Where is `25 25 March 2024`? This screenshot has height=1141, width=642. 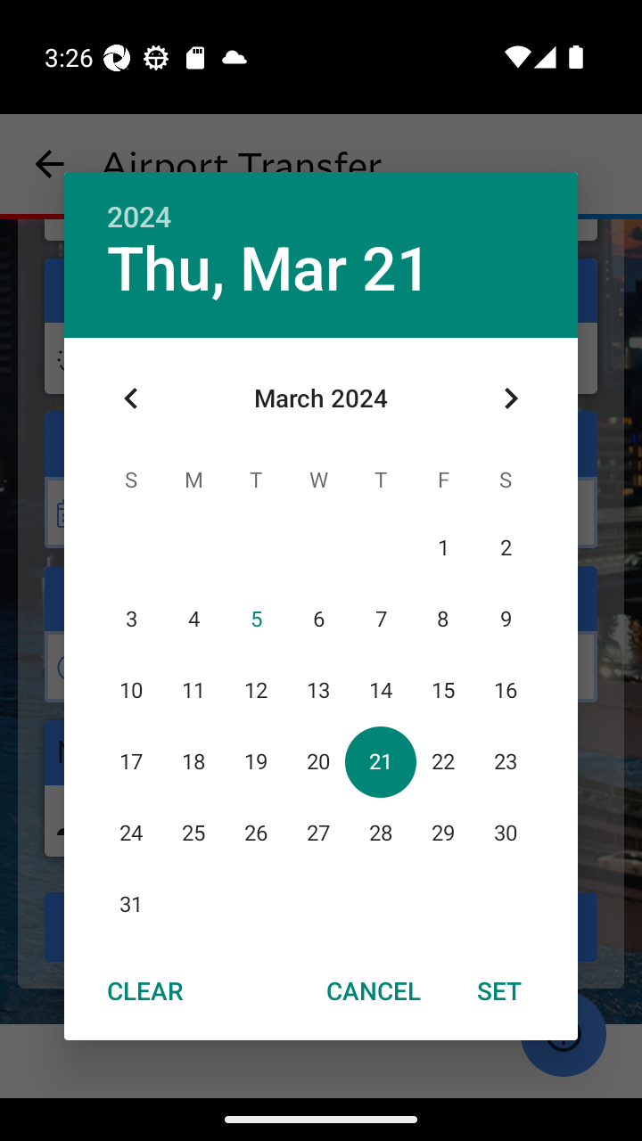
25 25 March 2024 is located at coordinates (193, 833).